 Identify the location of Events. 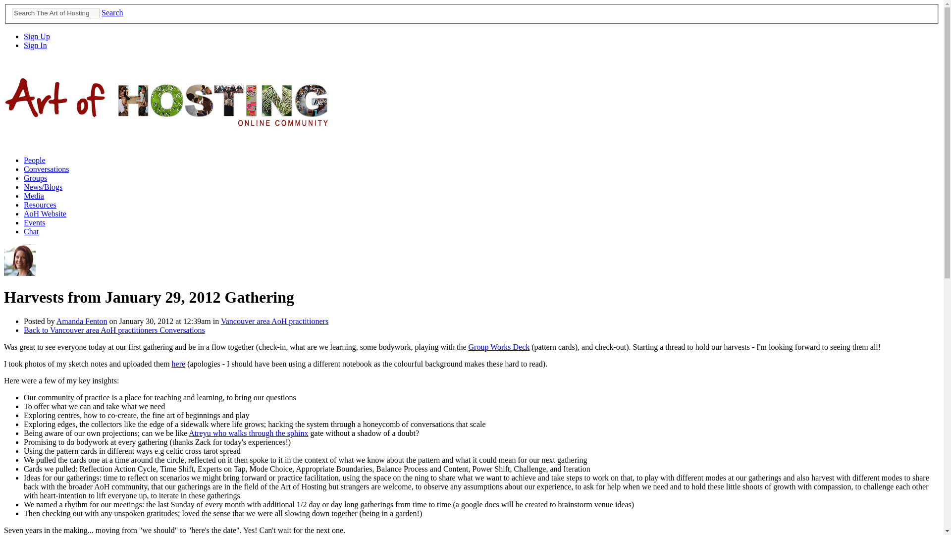
(35, 222).